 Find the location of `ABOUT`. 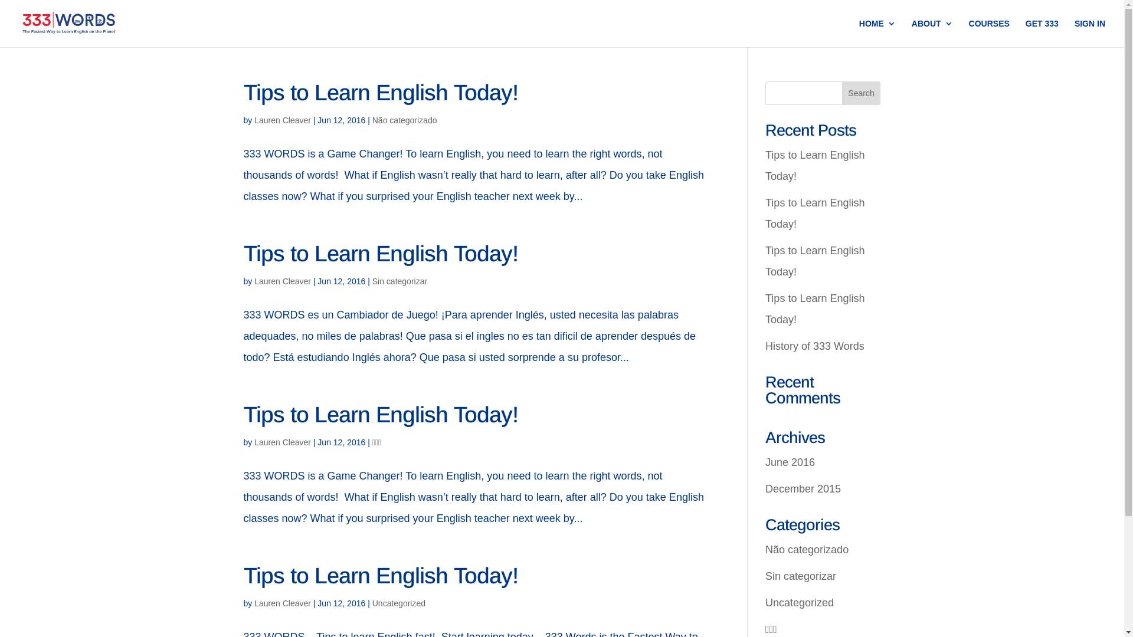

ABOUT is located at coordinates (932, 33).